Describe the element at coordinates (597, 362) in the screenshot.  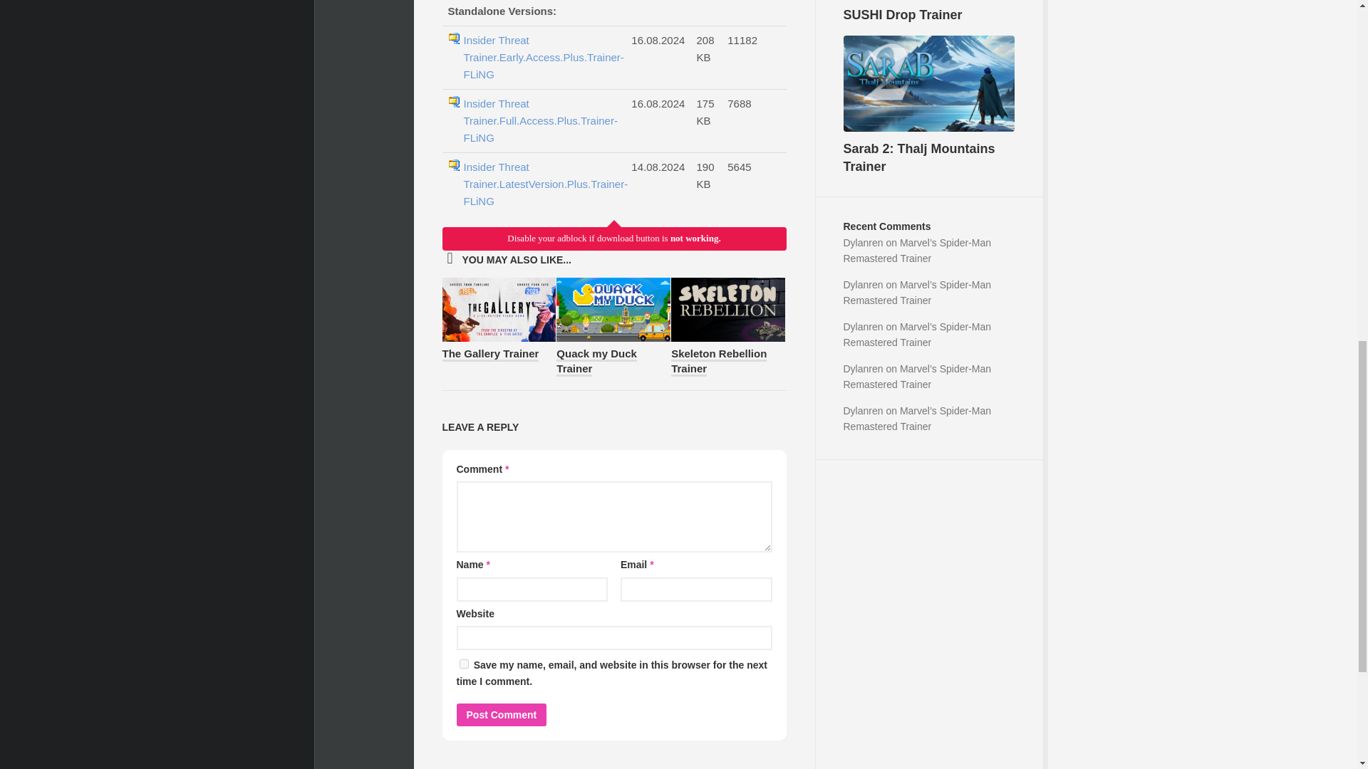
I see `Quack my Duck Trainer` at that location.